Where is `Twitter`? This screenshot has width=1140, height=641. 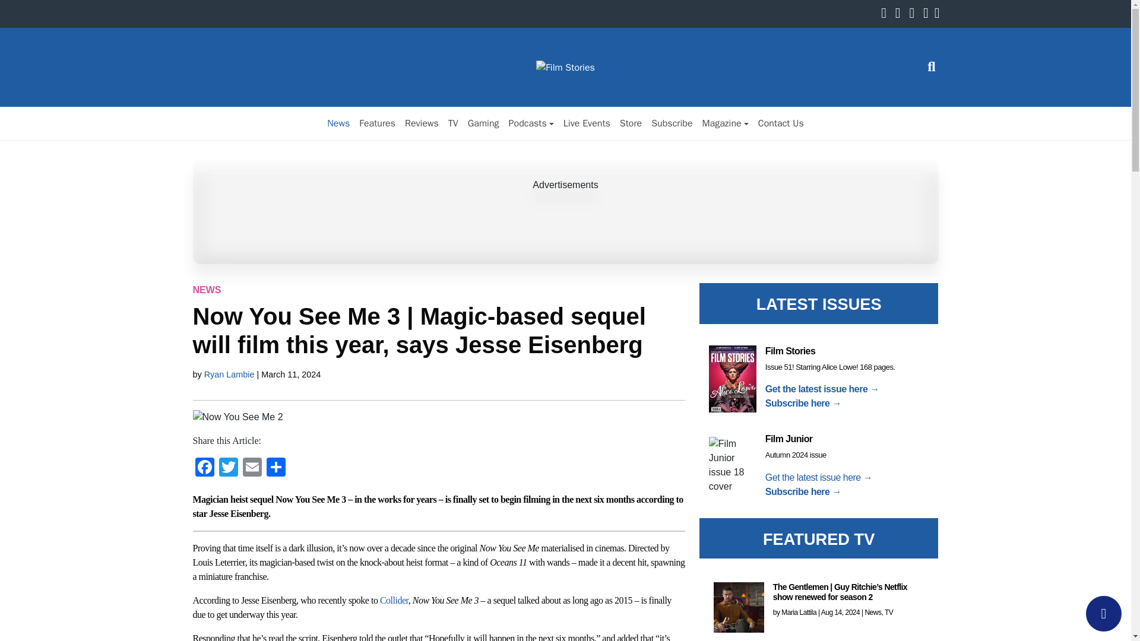
Twitter is located at coordinates (228, 470).